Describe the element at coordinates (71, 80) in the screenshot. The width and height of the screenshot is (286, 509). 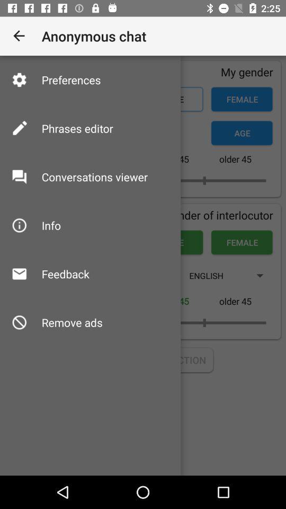
I see `launch preferences icon` at that location.